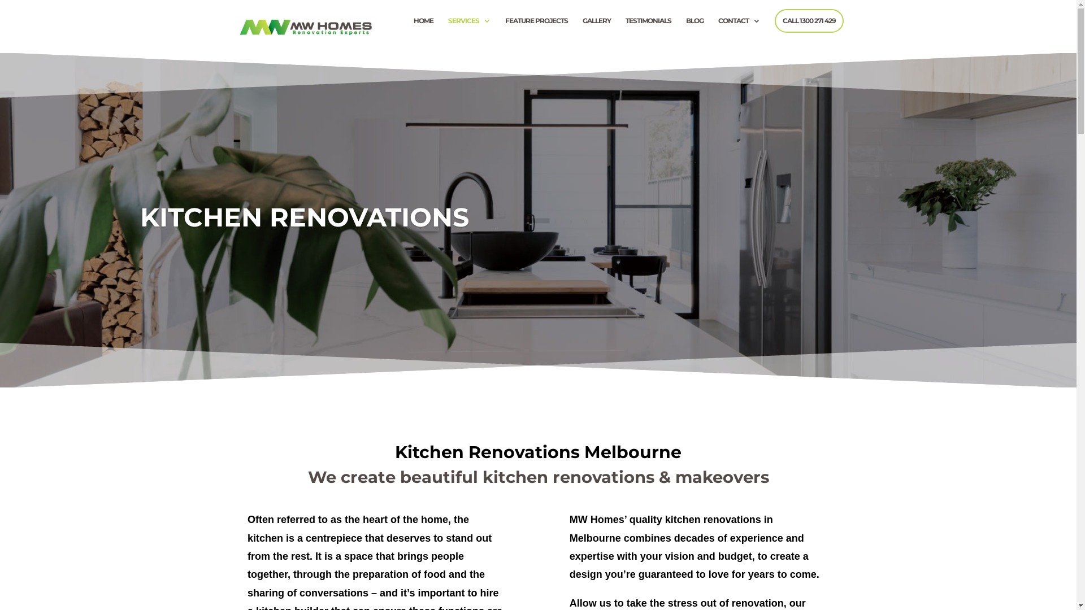 This screenshot has height=610, width=1085. I want to click on CALL 1300 271 429, so click(809, 21).